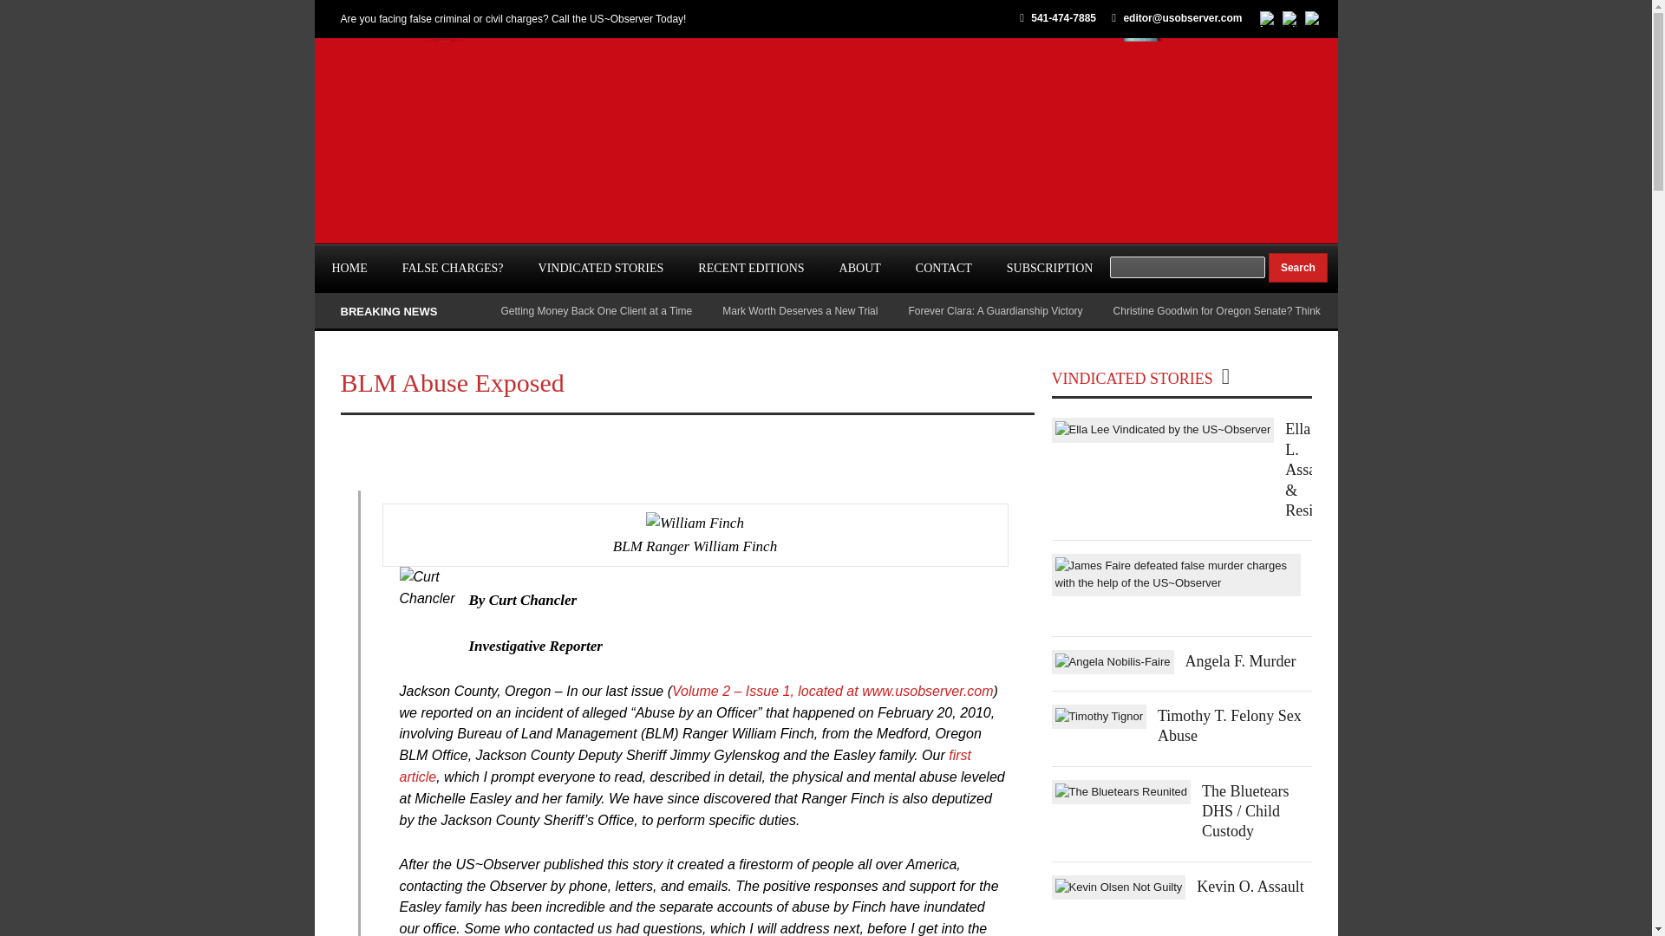 The width and height of the screenshot is (1665, 936). What do you see at coordinates (1297, 267) in the screenshot?
I see `Search` at bounding box center [1297, 267].